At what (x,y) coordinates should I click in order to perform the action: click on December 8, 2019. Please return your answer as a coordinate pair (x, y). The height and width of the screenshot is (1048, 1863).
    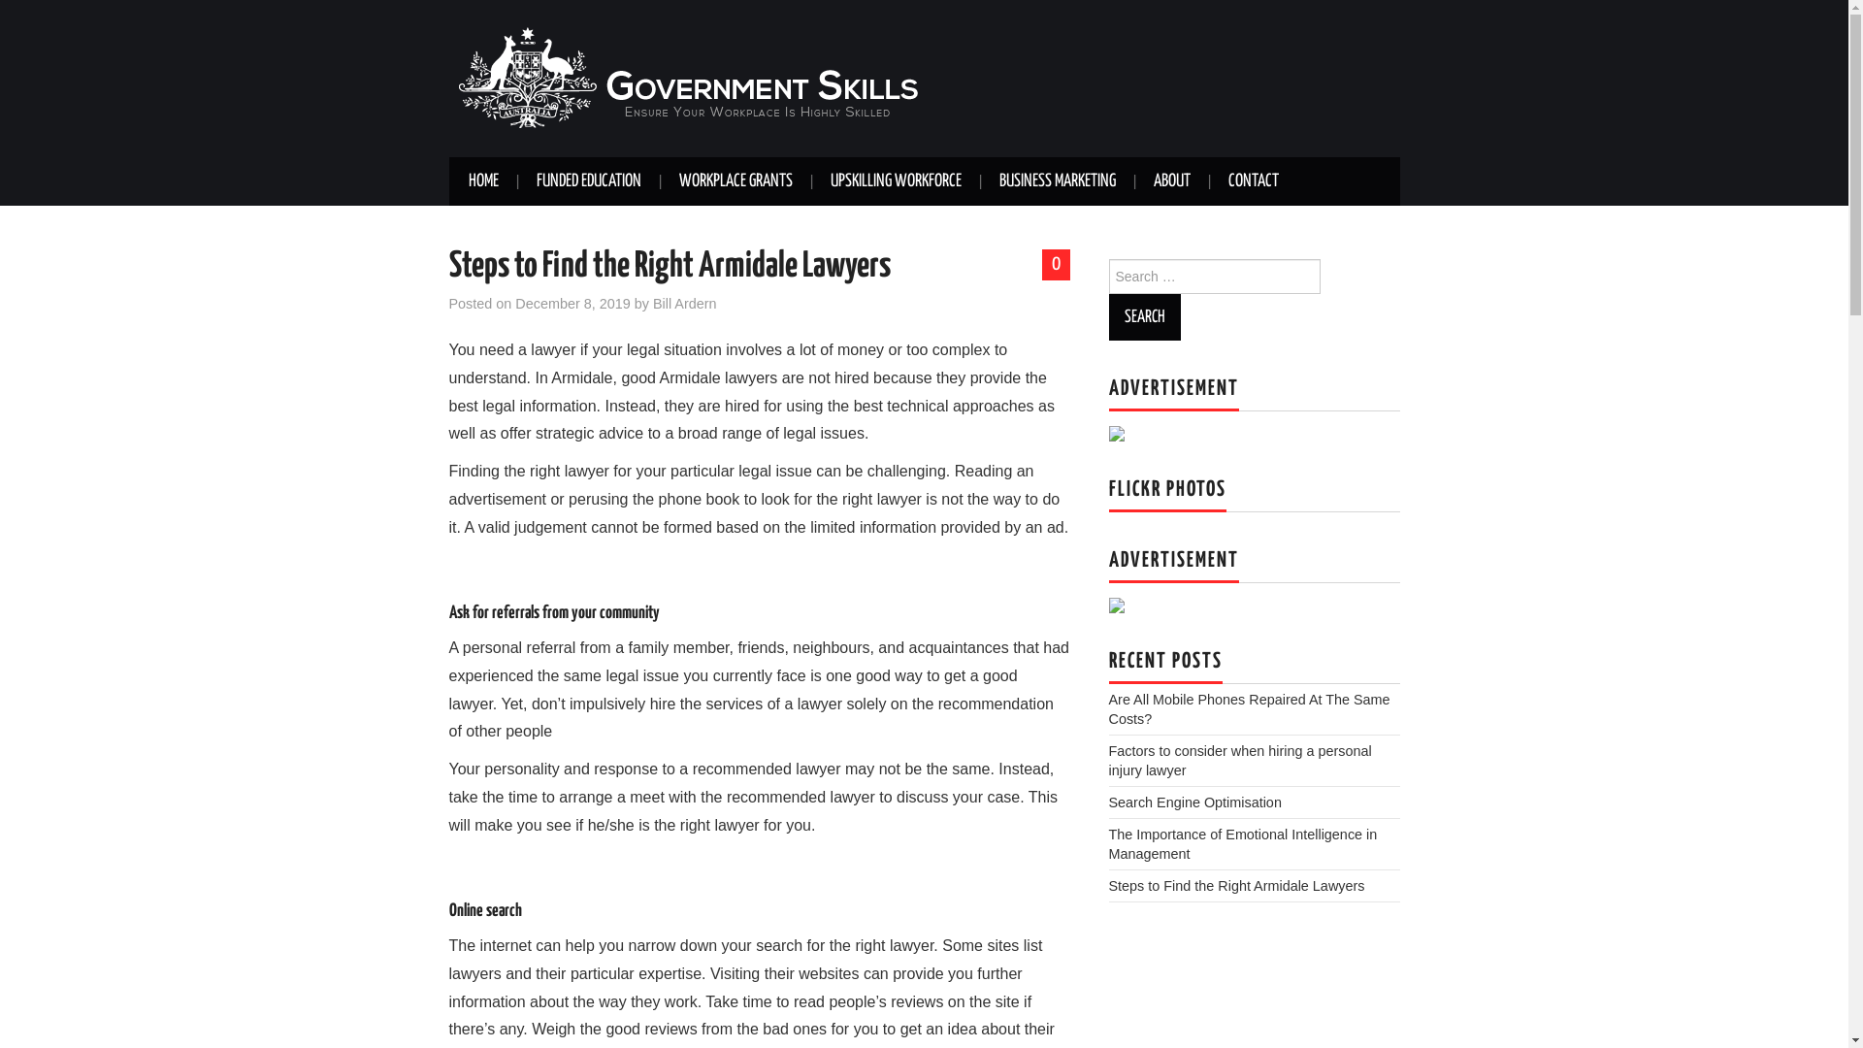
    Looking at the image, I should click on (572, 304).